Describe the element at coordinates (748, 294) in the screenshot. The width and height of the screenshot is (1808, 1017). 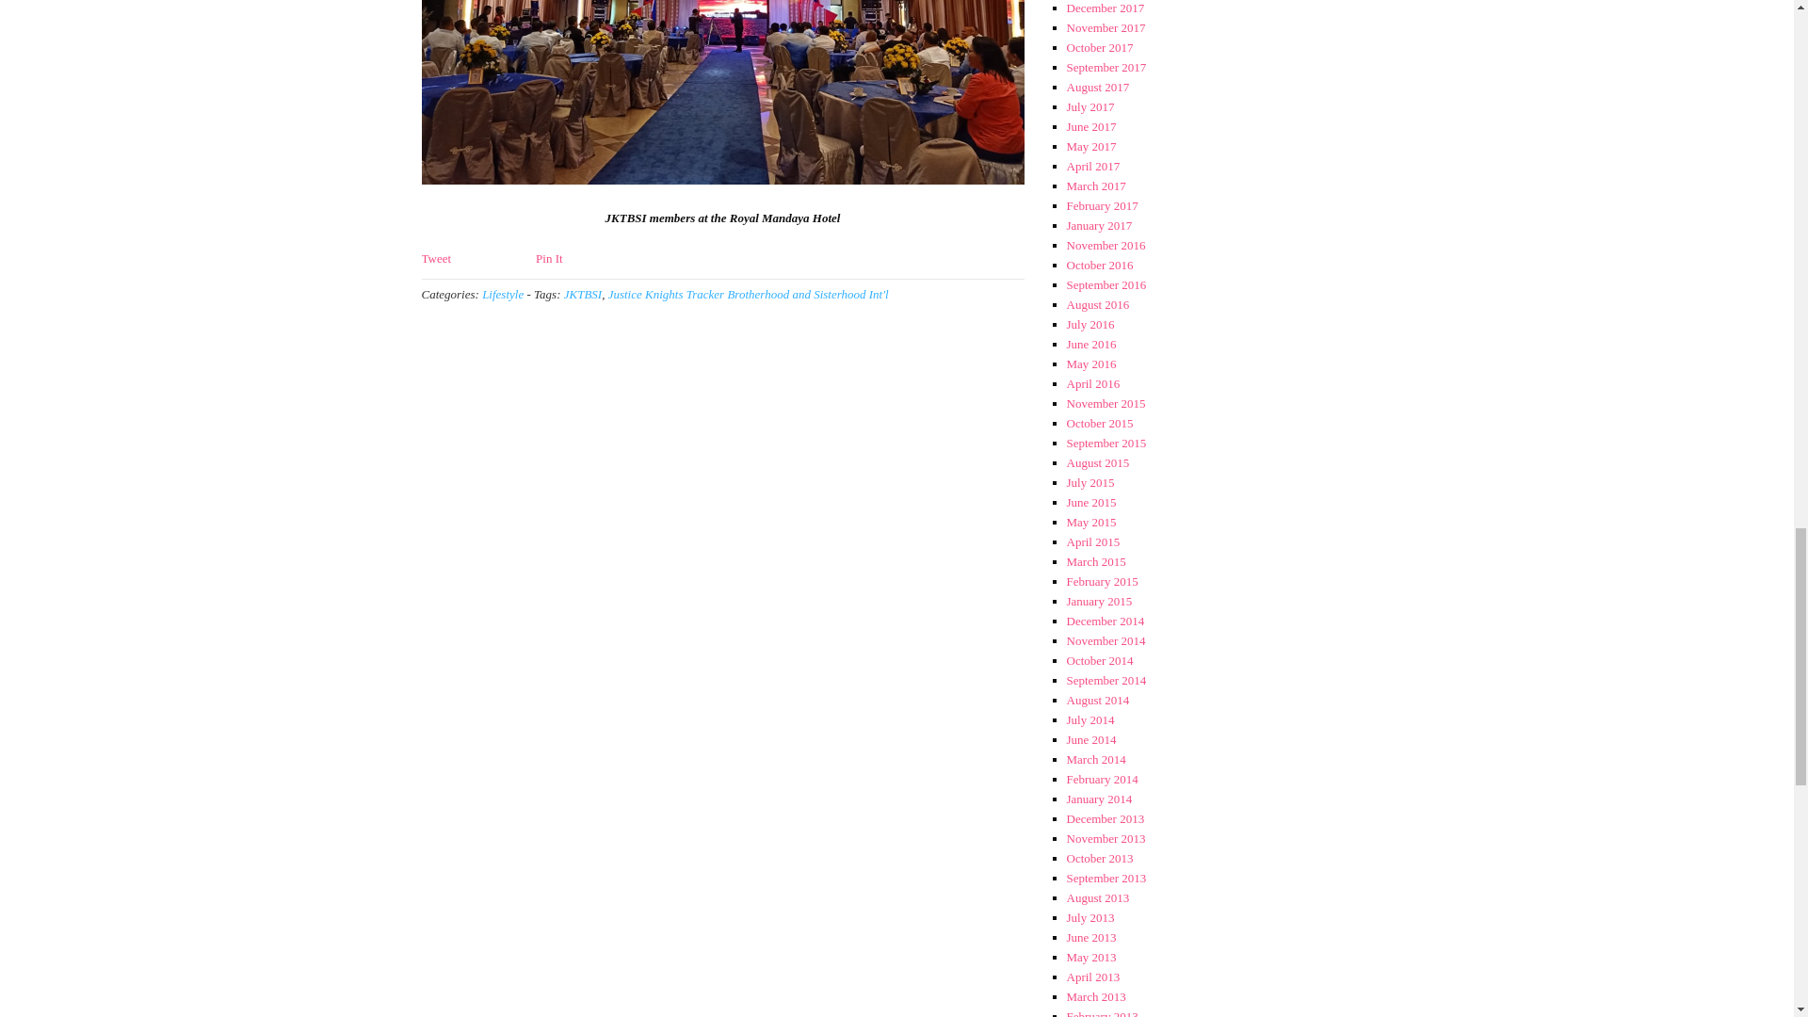
I see `Justice Knights Tracker Brotherhood and Sisterhood Int'l` at that location.